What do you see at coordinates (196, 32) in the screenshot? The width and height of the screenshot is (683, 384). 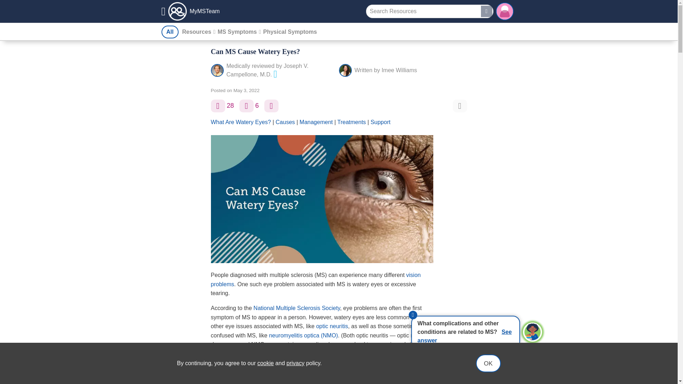 I see `Resources` at bounding box center [196, 32].